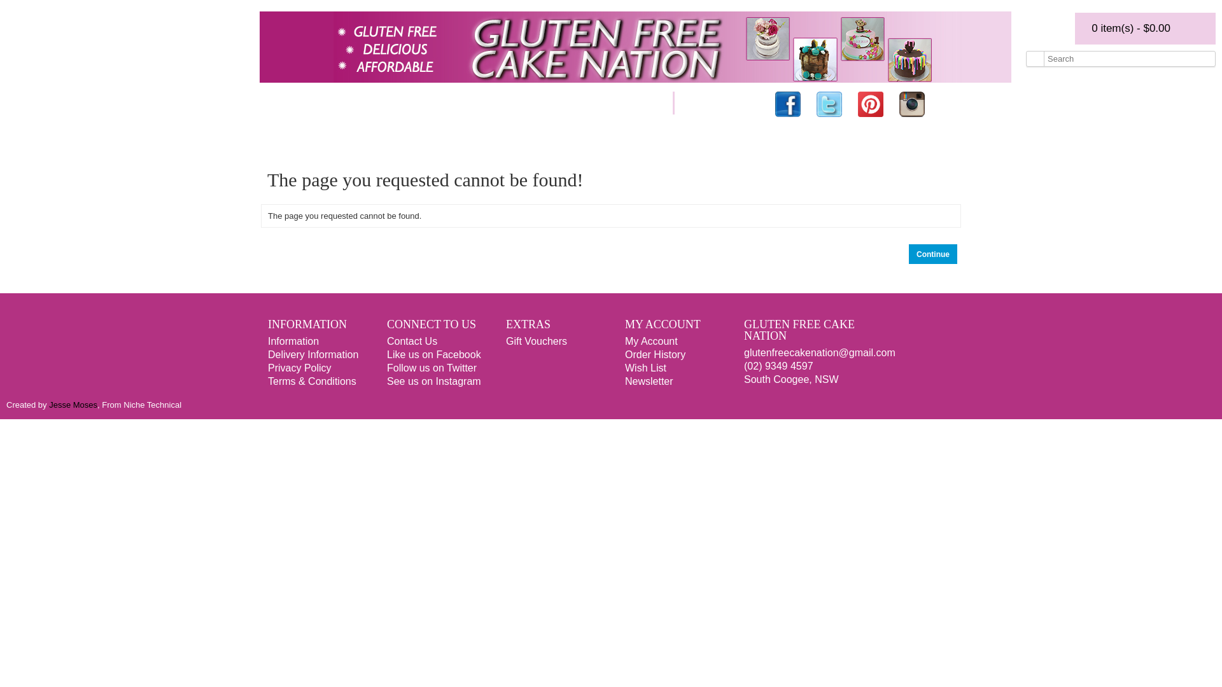  What do you see at coordinates (434, 382) in the screenshot?
I see `See us on Instagram` at bounding box center [434, 382].